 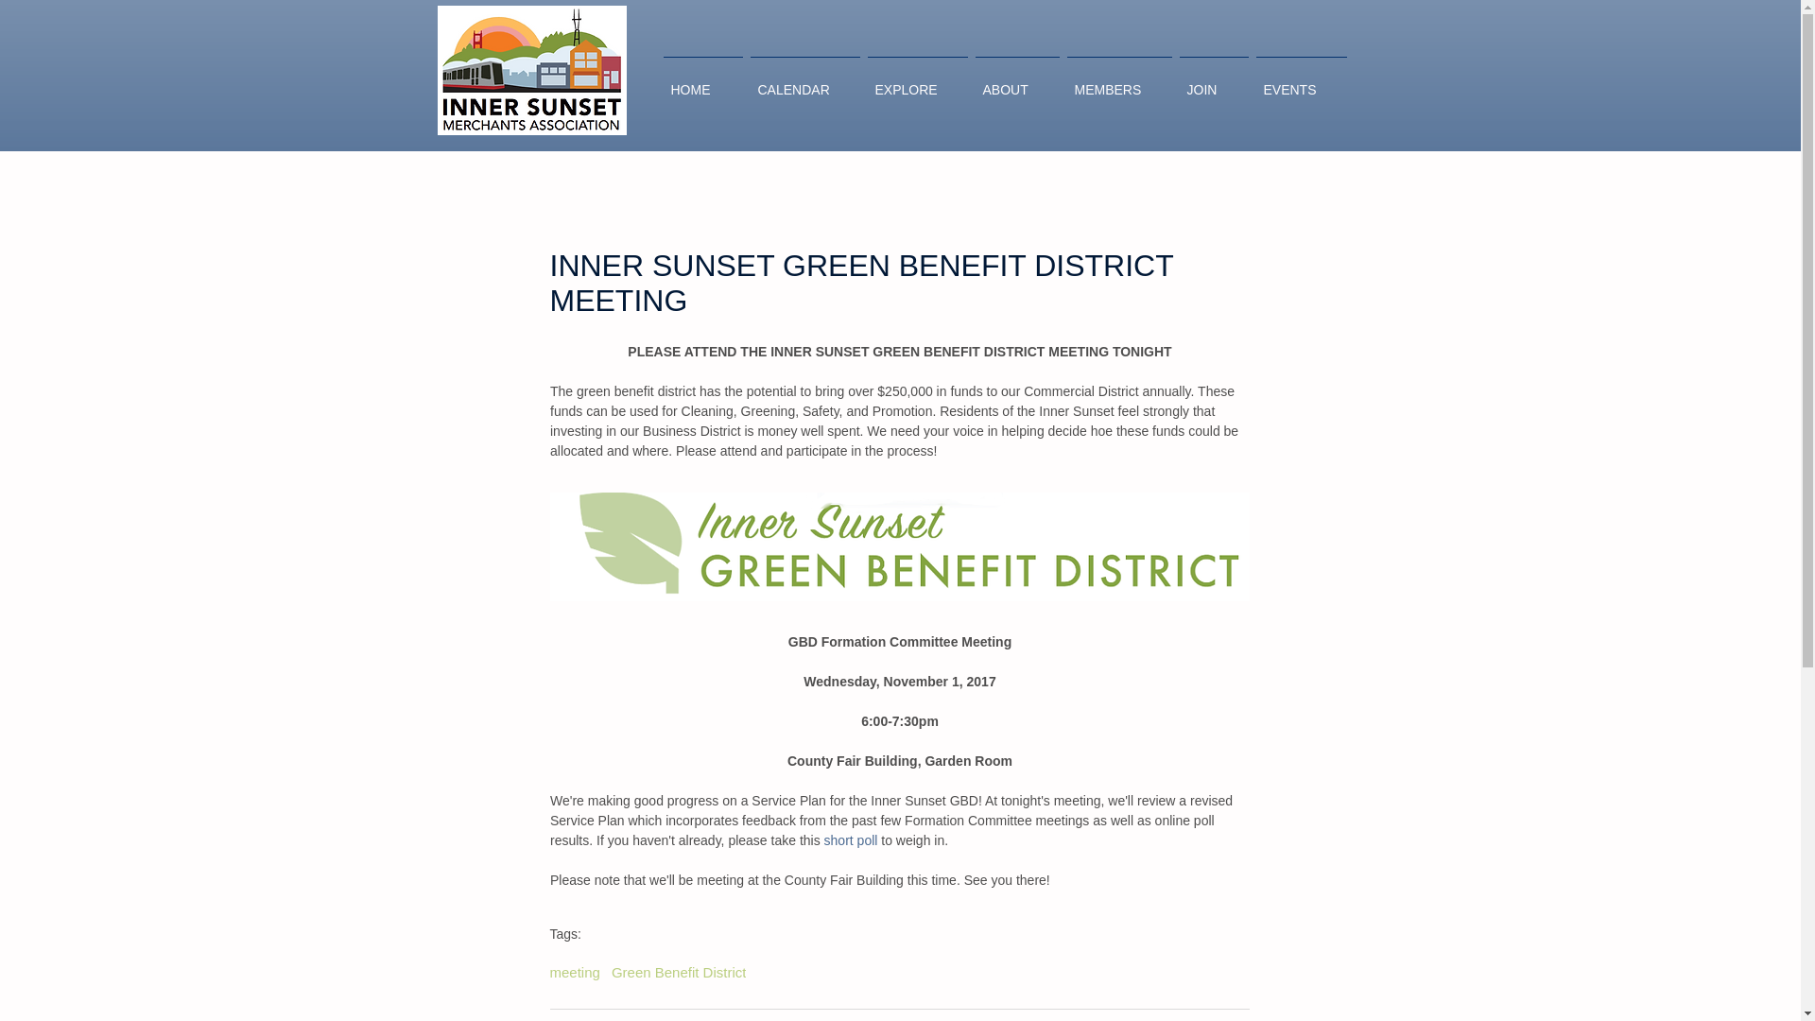 What do you see at coordinates (850, 840) in the screenshot?
I see `short poll` at bounding box center [850, 840].